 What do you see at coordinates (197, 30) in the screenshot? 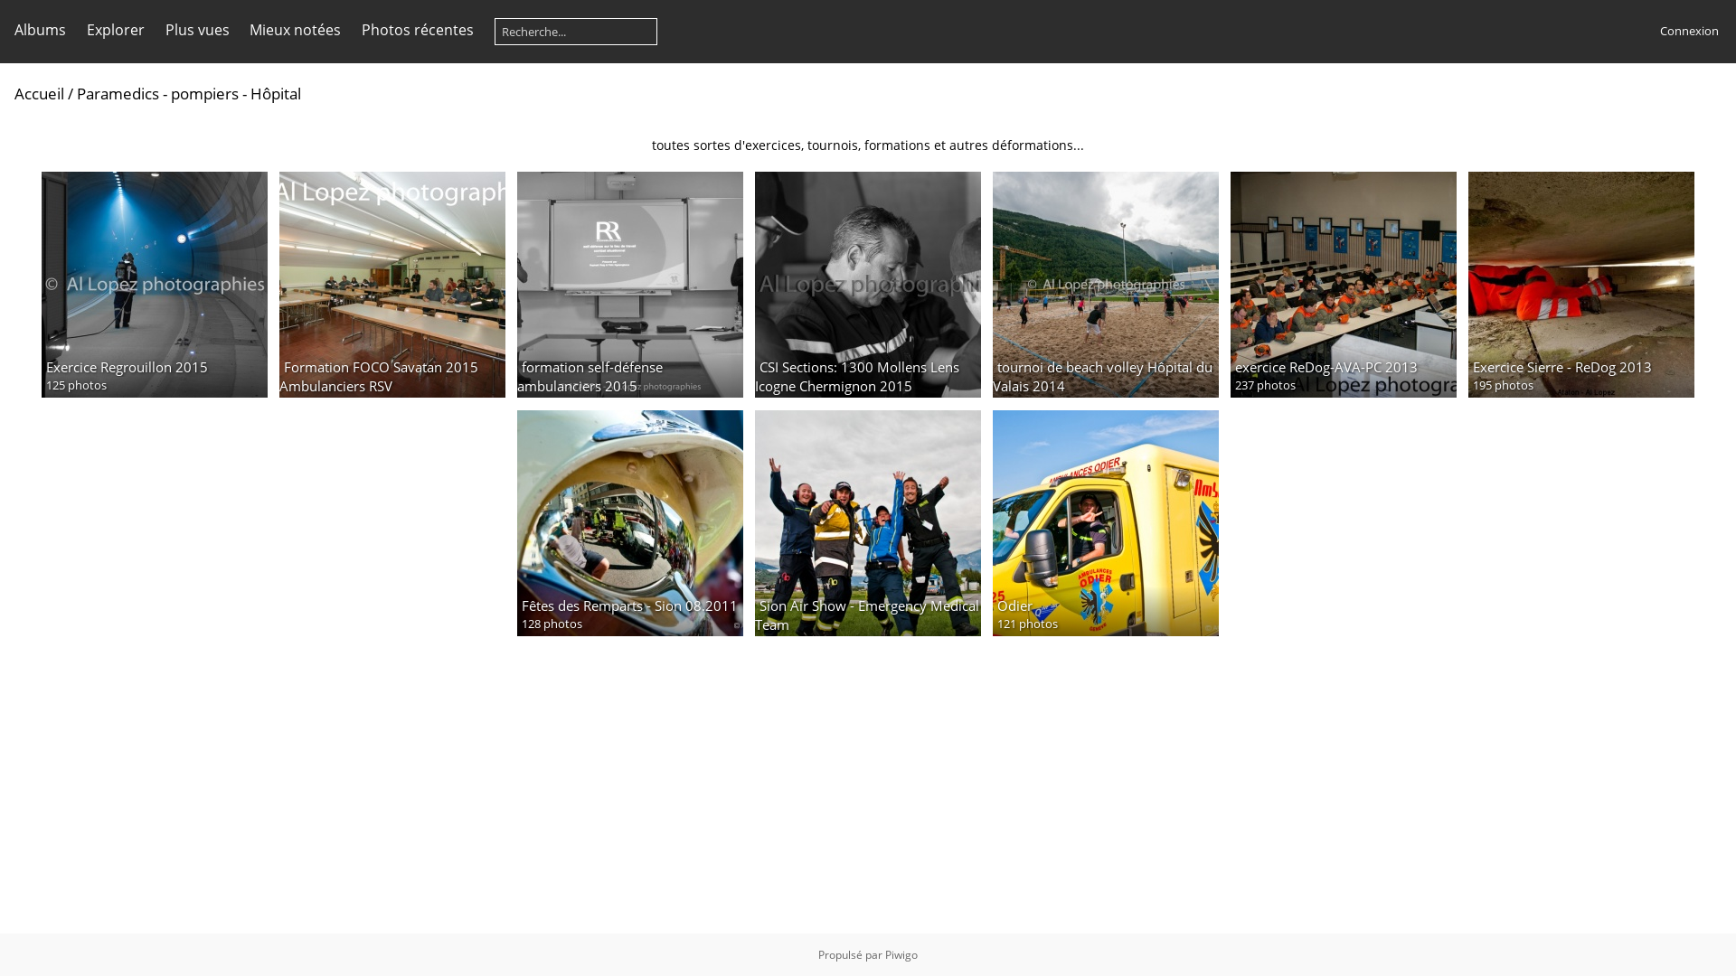
I see `Plus vues` at bounding box center [197, 30].